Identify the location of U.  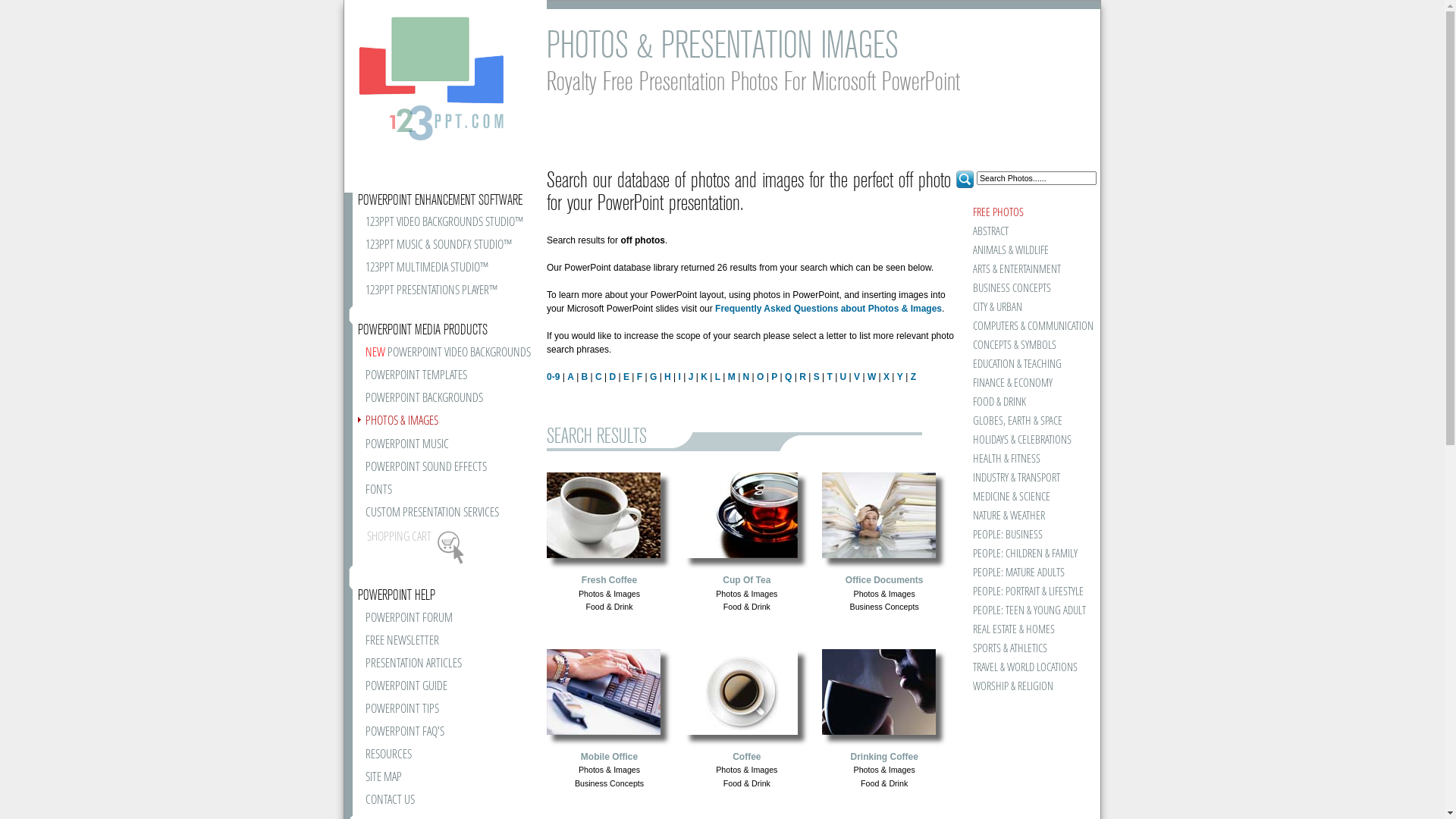
(843, 377).